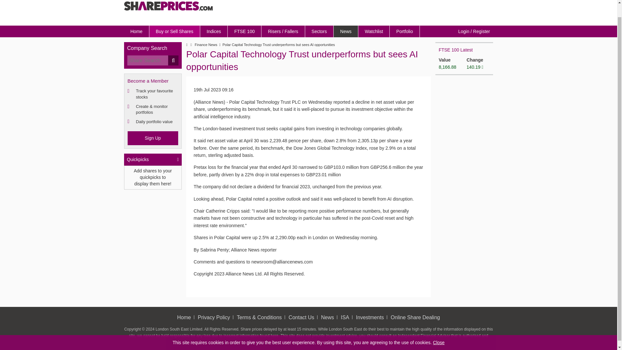 This screenshot has height=350, width=622. I want to click on Contact Us, so click(301, 317).